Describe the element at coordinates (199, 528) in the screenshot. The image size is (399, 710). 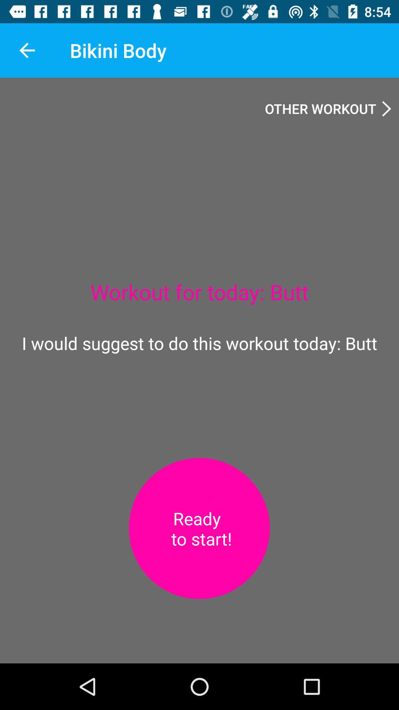
I see `start workout` at that location.